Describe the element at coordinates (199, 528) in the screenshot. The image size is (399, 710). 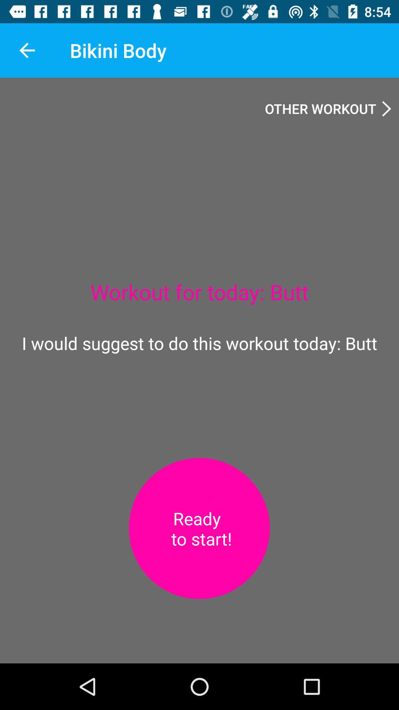
I see `start workout` at that location.